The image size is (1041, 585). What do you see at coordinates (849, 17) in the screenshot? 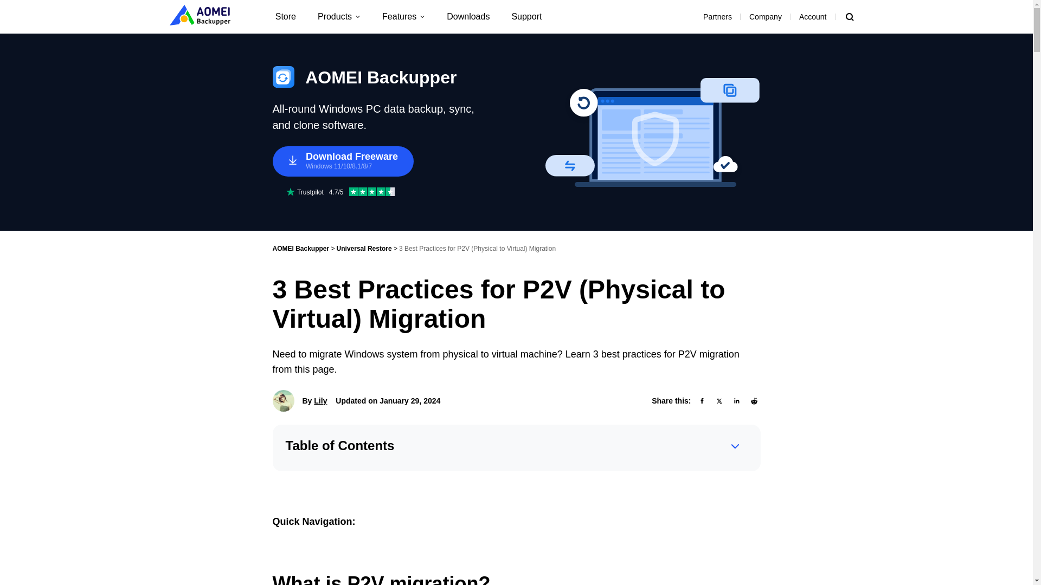
I see `Search` at bounding box center [849, 17].